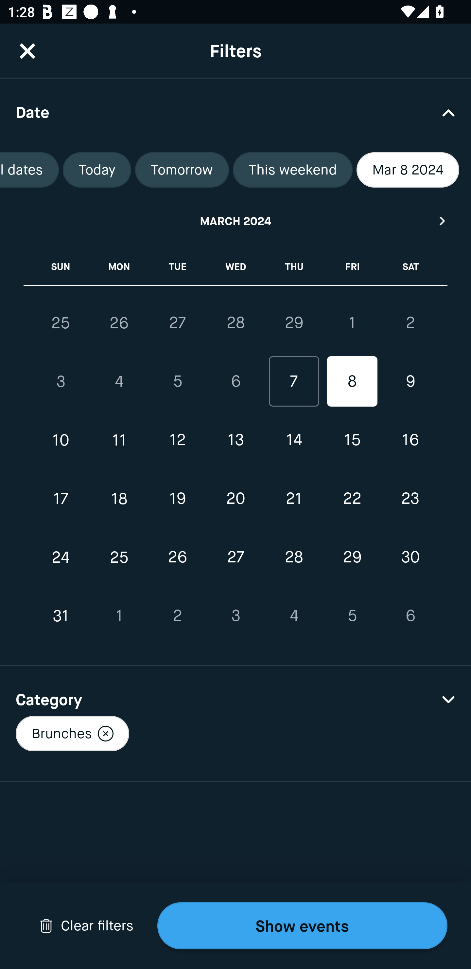  Describe the element at coordinates (443, 221) in the screenshot. I see `Next` at that location.